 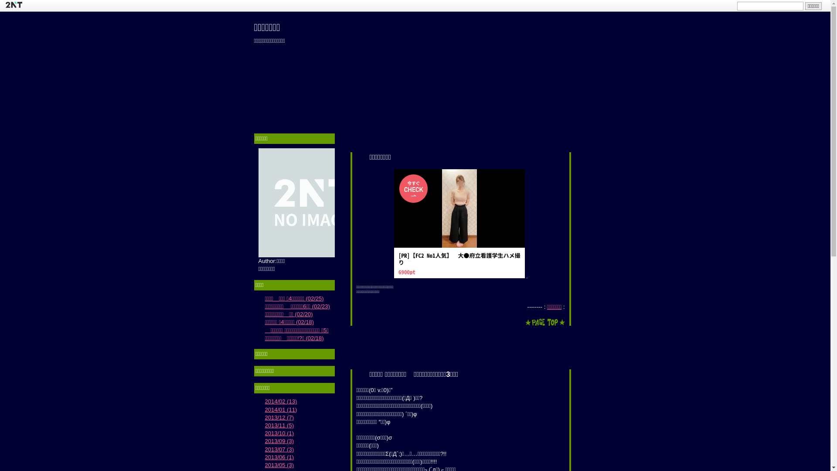 What do you see at coordinates (280, 426) in the screenshot?
I see `2013/11 (5)` at bounding box center [280, 426].